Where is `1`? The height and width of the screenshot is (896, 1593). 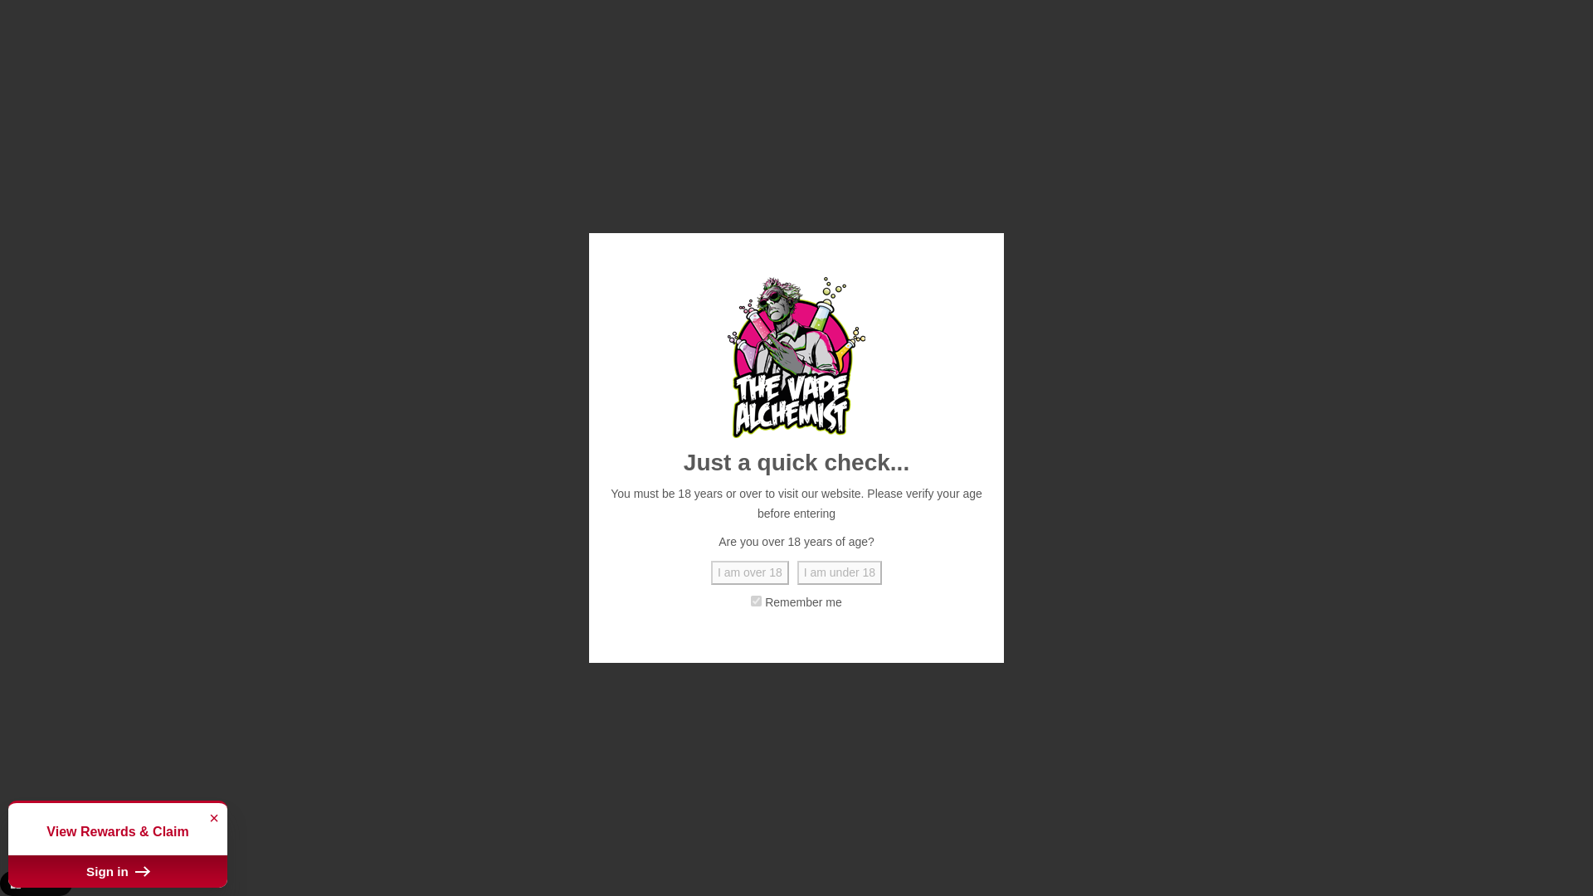
1 is located at coordinates (925, 519).